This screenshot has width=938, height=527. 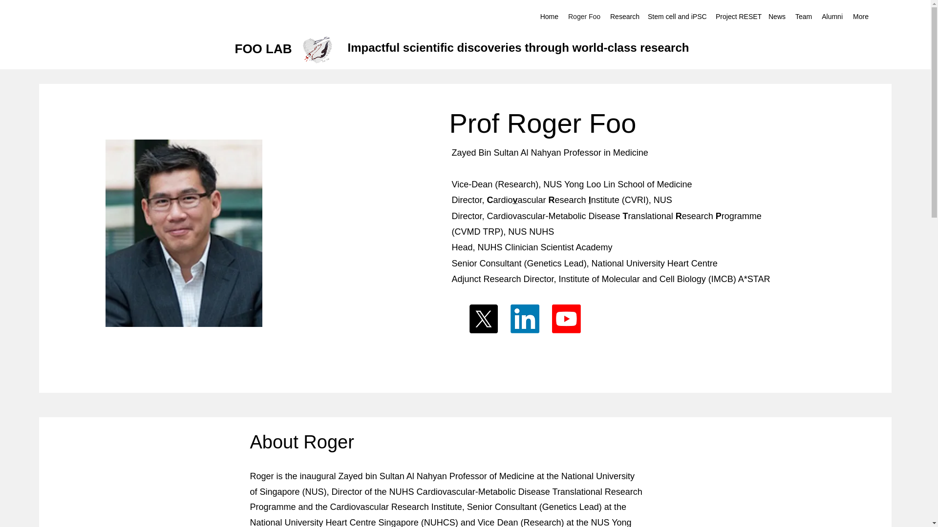 I want to click on Alumni, so click(x=831, y=17).